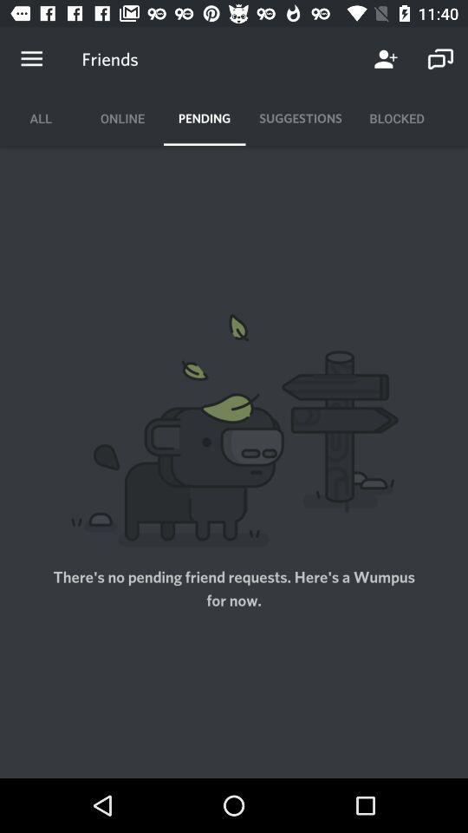 This screenshot has height=833, width=468. I want to click on turn off the item to the left of the friends icon, so click(31, 59).